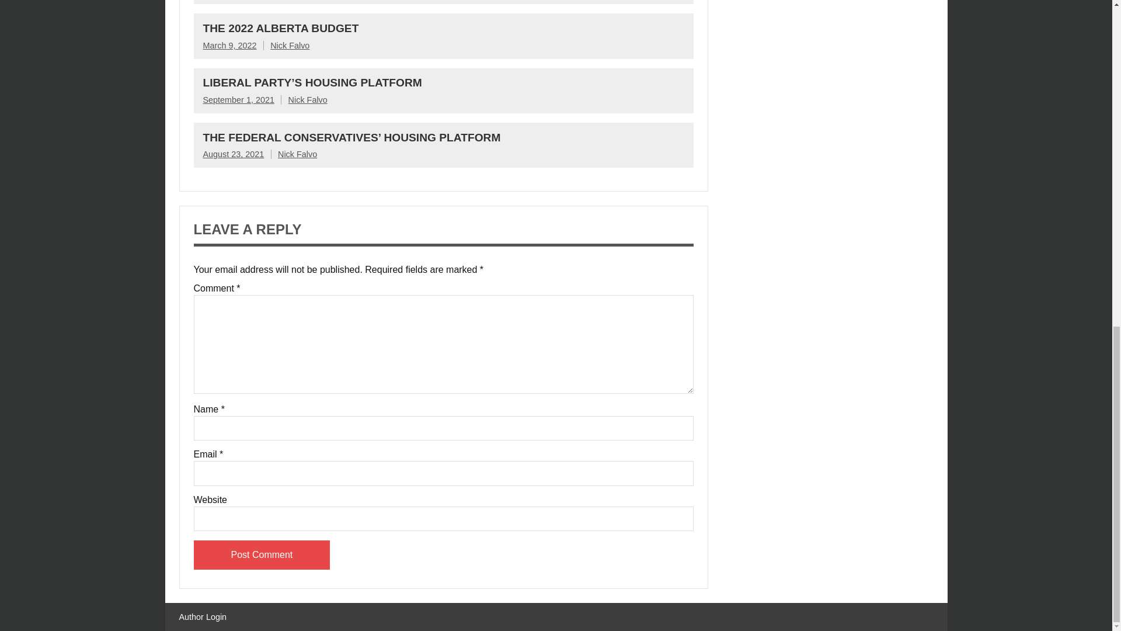 The width and height of the screenshot is (1121, 631). What do you see at coordinates (234, 154) in the screenshot?
I see `August 23, 2021` at bounding box center [234, 154].